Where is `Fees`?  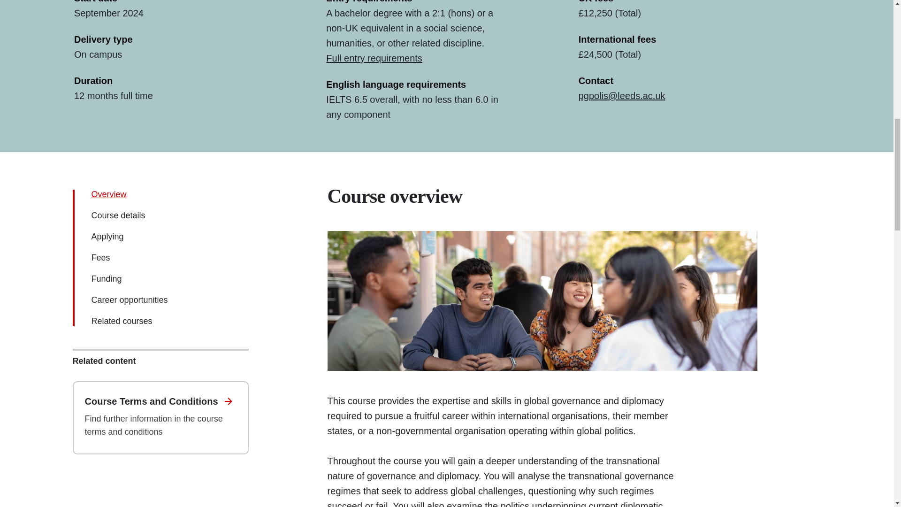 Fees is located at coordinates (100, 257).